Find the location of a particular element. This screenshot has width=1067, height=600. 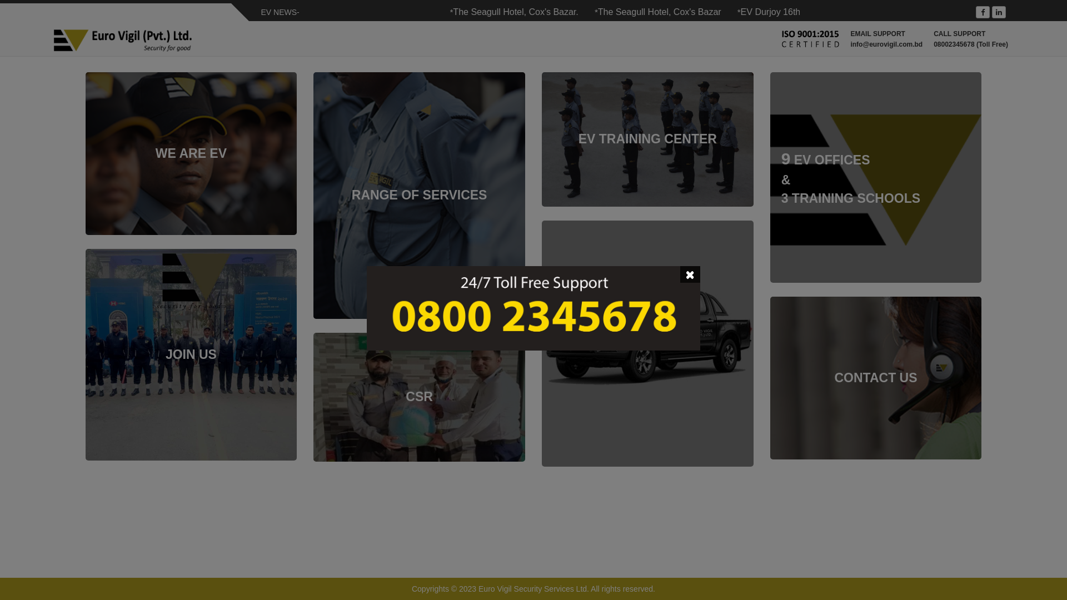

Linkedin is located at coordinates (999, 12).